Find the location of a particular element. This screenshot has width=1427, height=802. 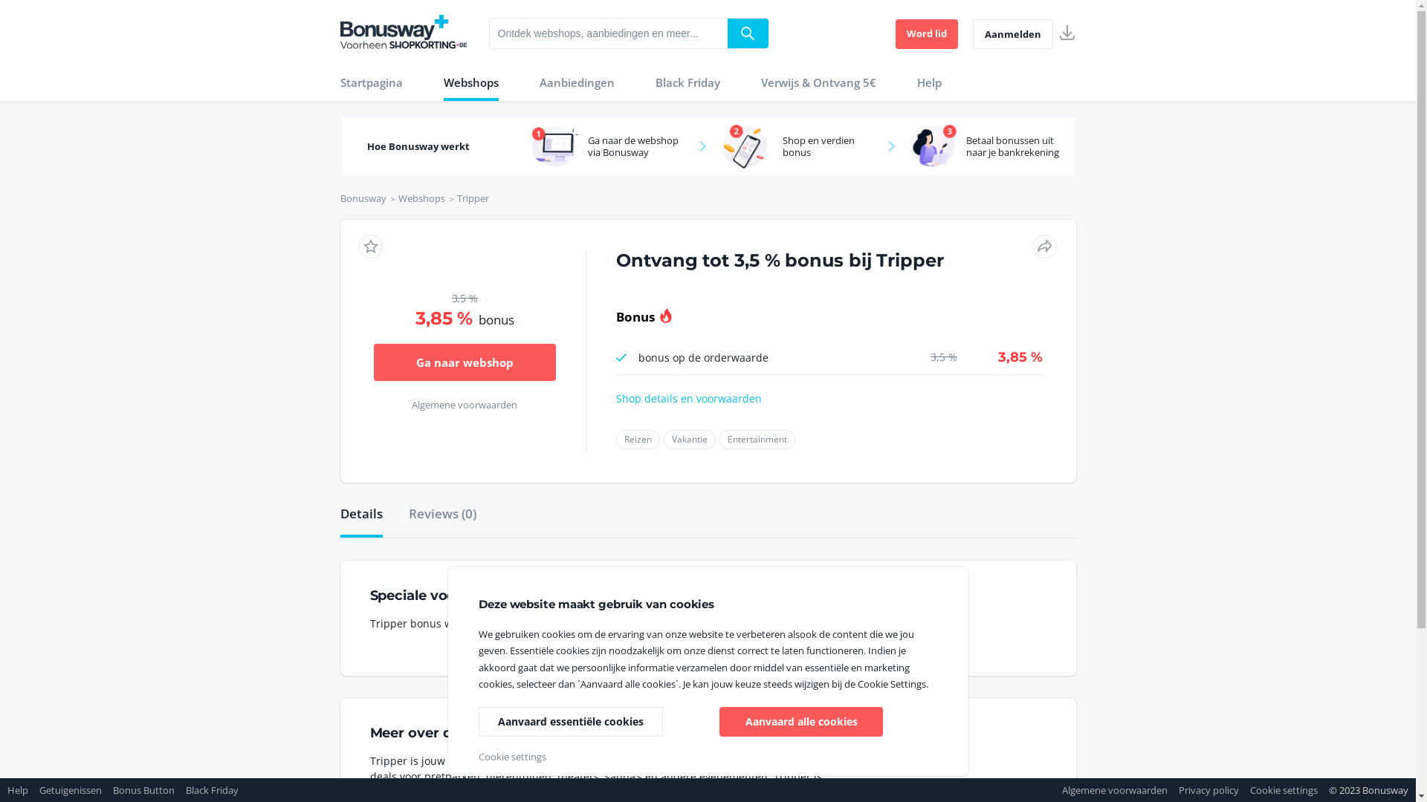

Black Friday is located at coordinates (693, 82).